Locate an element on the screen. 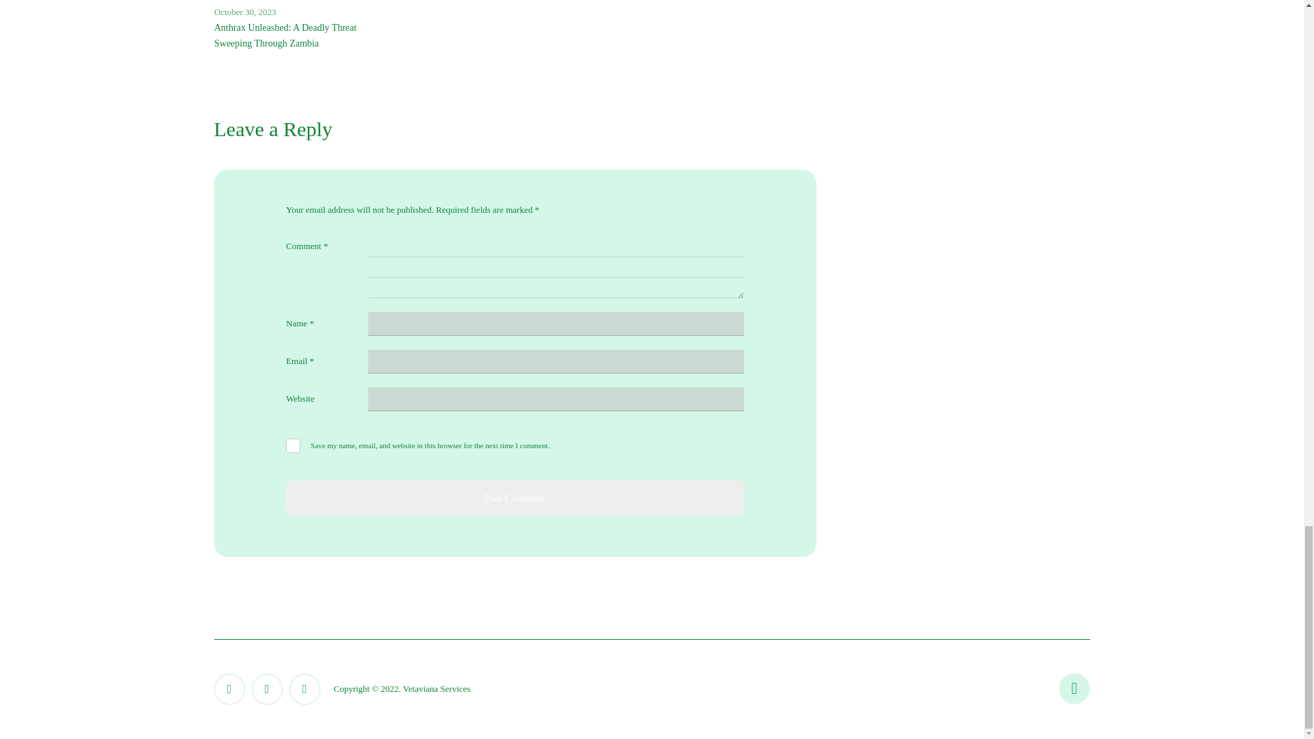 This screenshot has height=739, width=1314. Anthrax Unleashed: A Deadly Threat Sweeping Through Zambia is located at coordinates (285, 36).